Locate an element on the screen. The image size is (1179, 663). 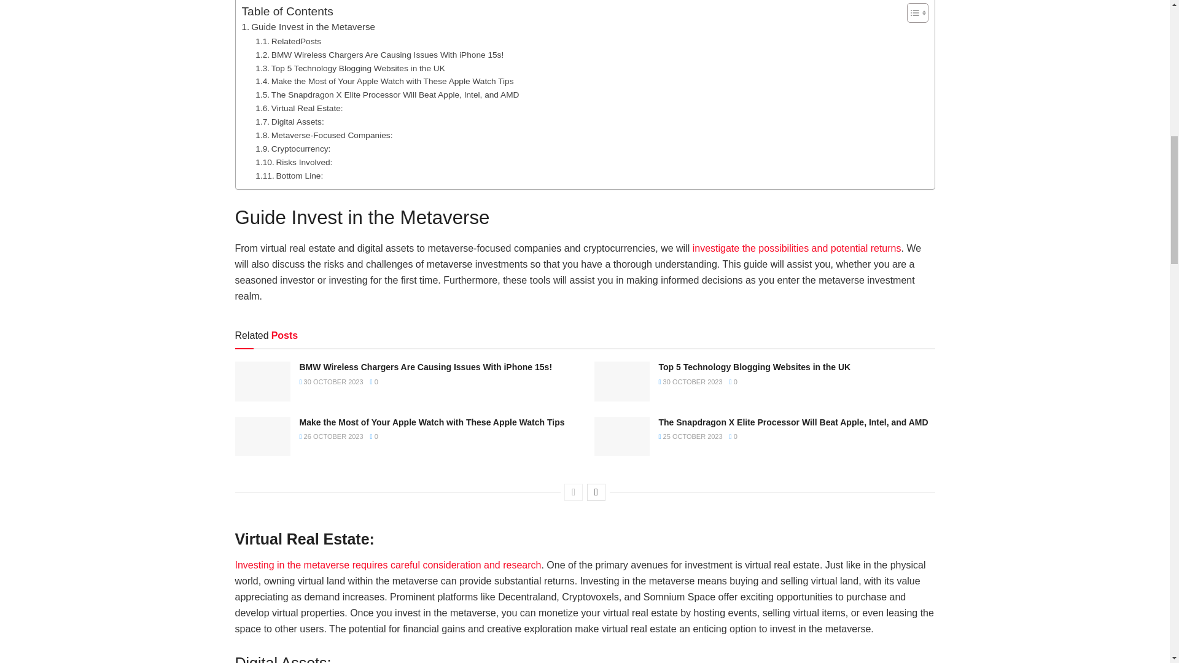
BMW Wireless Chargers Are Causing Issues With iPhone 15s! is located at coordinates (379, 55).